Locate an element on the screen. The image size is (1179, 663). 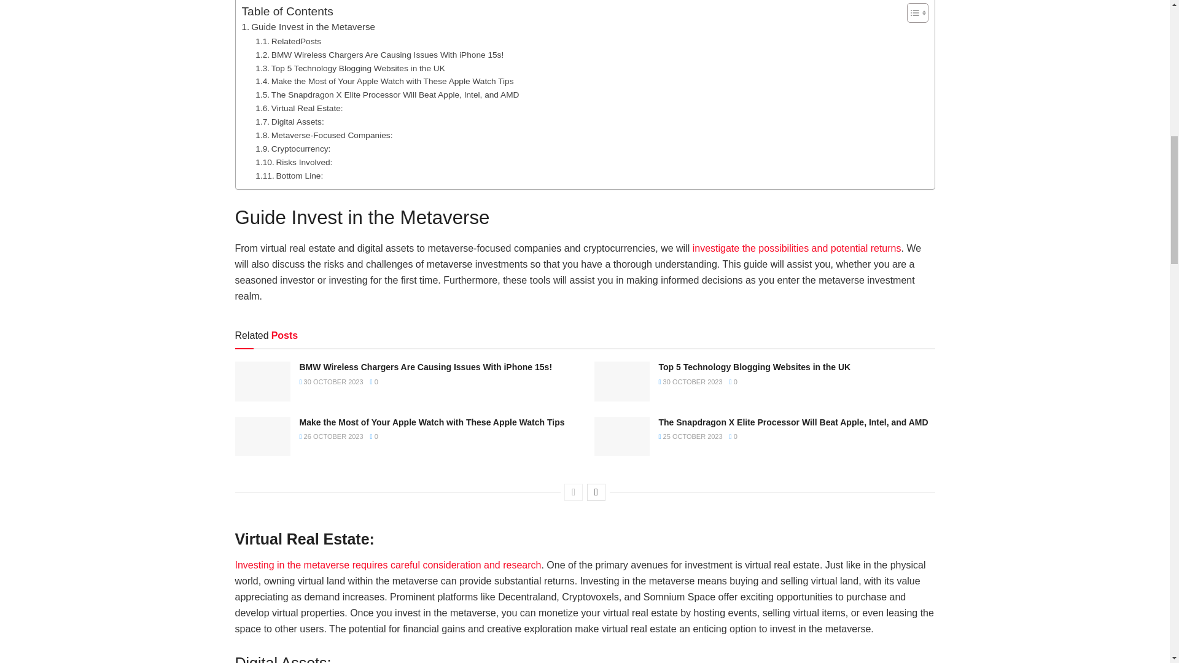
BMW Wireless Chargers Are Causing Issues With iPhone 15s! is located at coordinates (379, 55).